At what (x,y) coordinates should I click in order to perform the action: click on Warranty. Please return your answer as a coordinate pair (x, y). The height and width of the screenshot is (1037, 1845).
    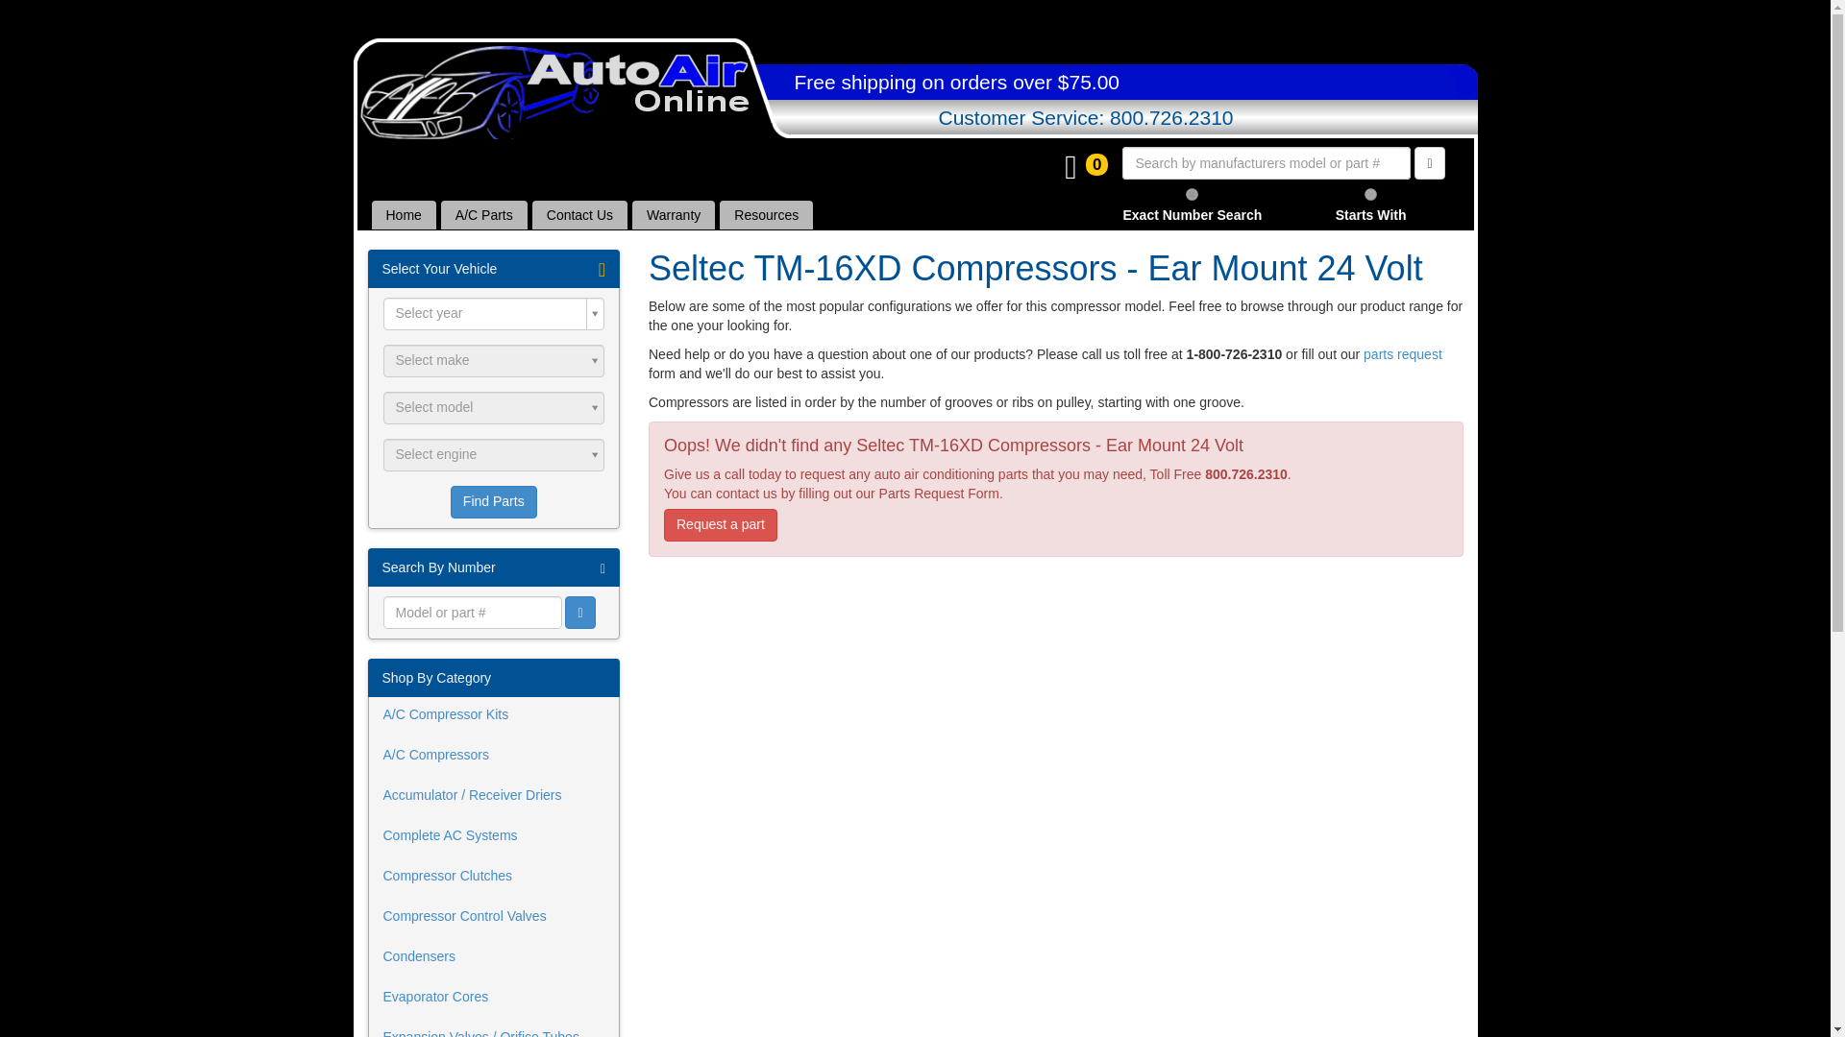
    Looking at the image, I should click on (674, 215).